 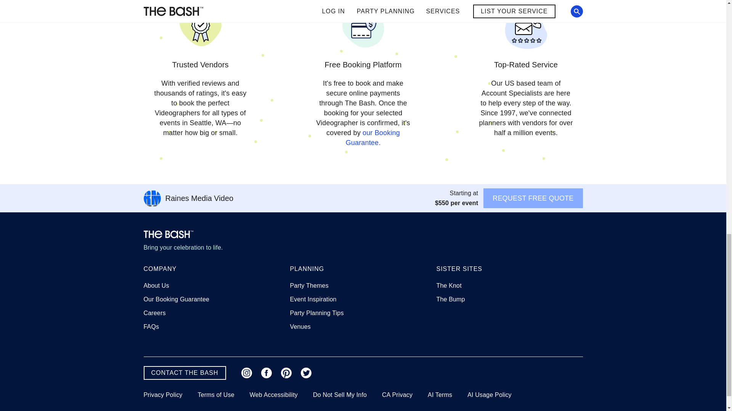 I want to click on The Bash Logo, so click(x=168, y=234).